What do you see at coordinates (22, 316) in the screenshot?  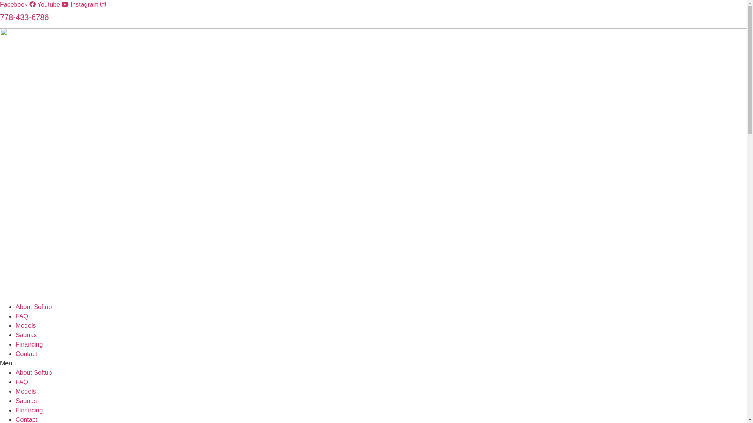 I see `FAQ` at bounding box center [22, 316].